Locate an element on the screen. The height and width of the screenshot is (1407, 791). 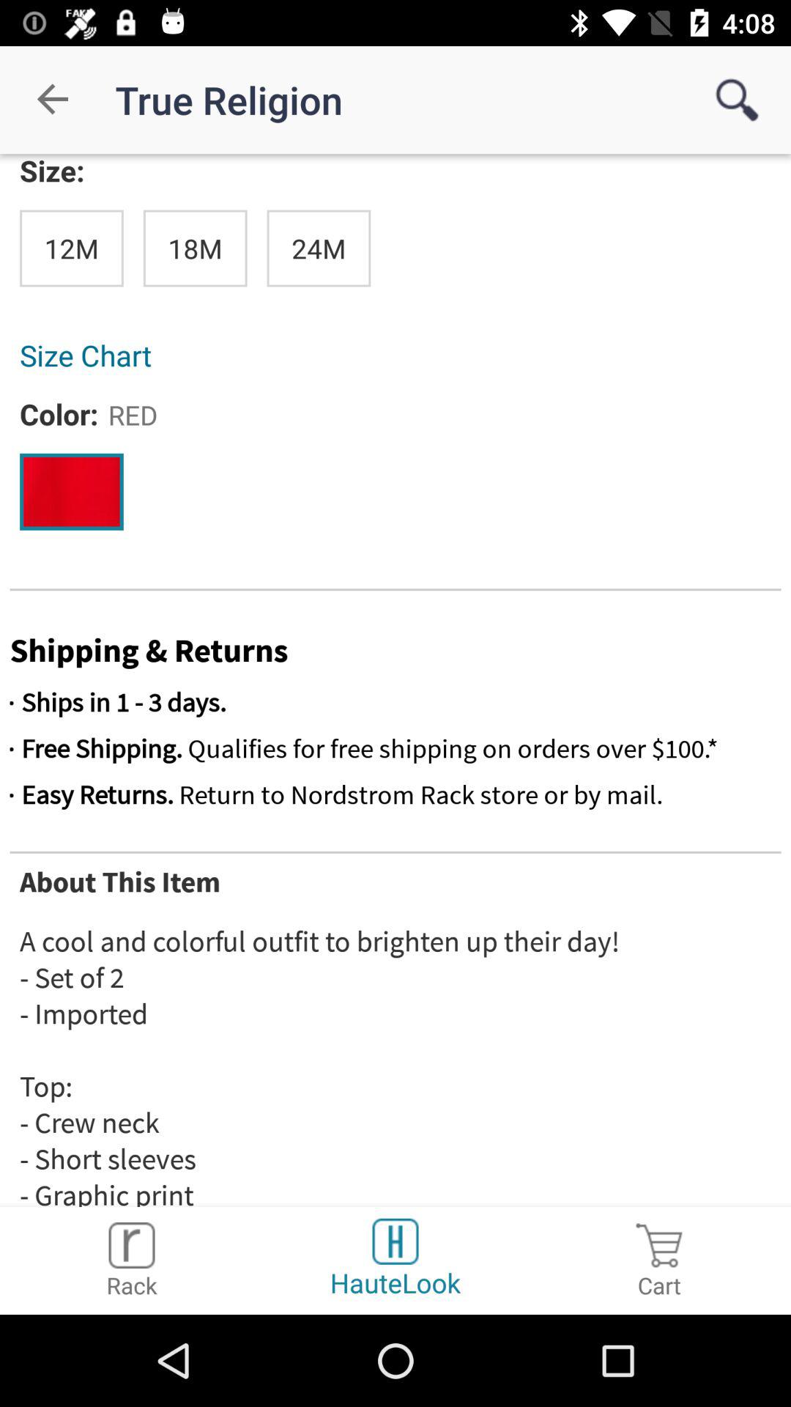
open 18m is located at coordinates (195, 248).